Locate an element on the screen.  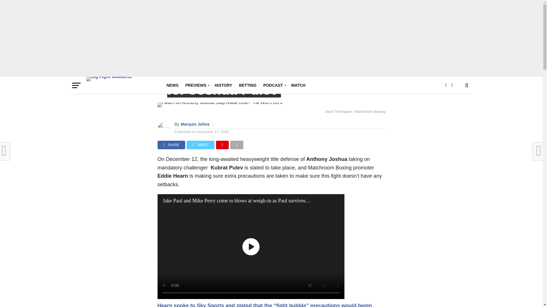
NEWS is located at coordinates (172, 85).